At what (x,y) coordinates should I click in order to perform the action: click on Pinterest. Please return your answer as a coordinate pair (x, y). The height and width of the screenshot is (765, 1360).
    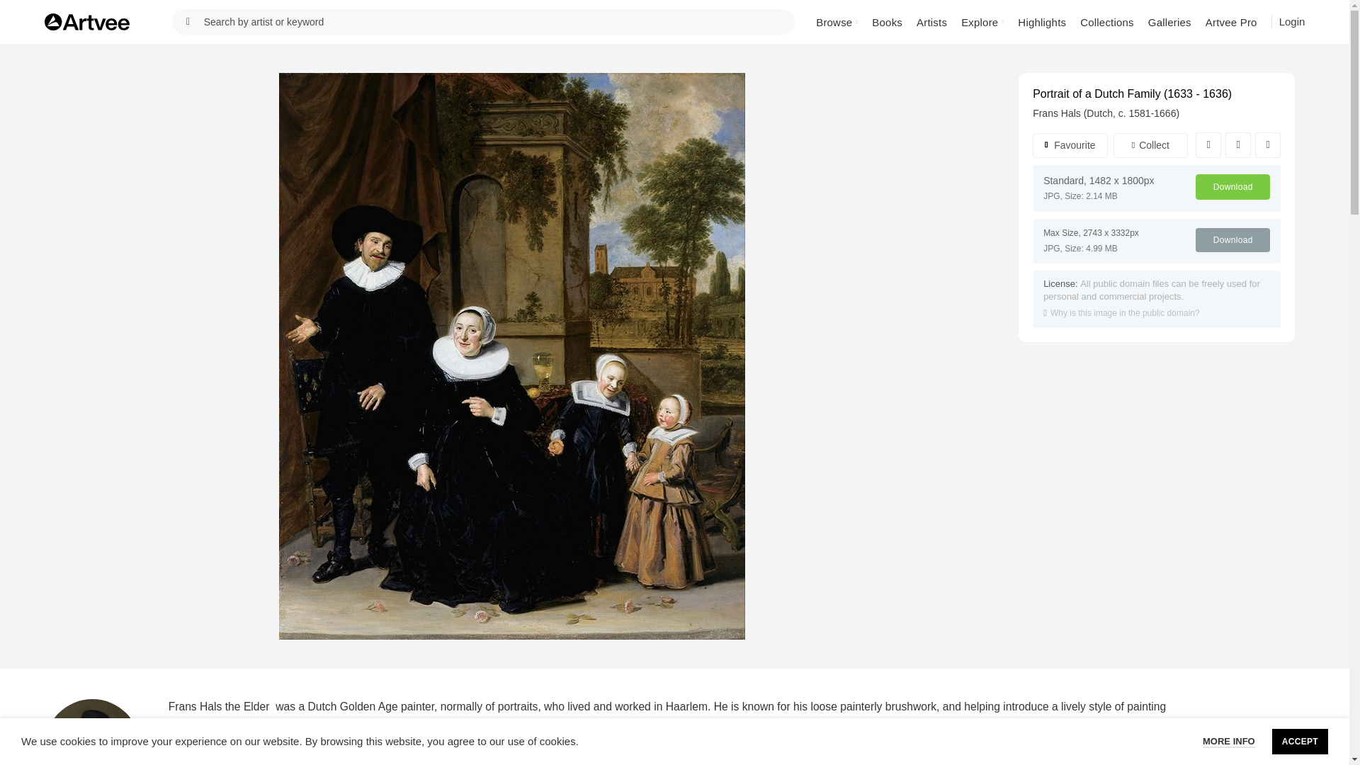
    Looking at the image, I should click on (1268, 144).